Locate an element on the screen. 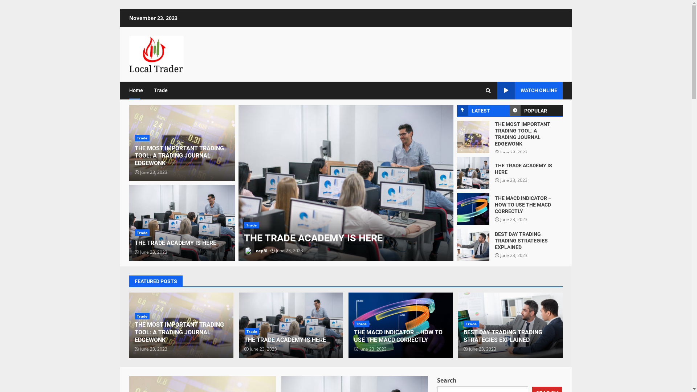  THE TRADE ACADEMY IS HERE is located at coordinates (313, 238).